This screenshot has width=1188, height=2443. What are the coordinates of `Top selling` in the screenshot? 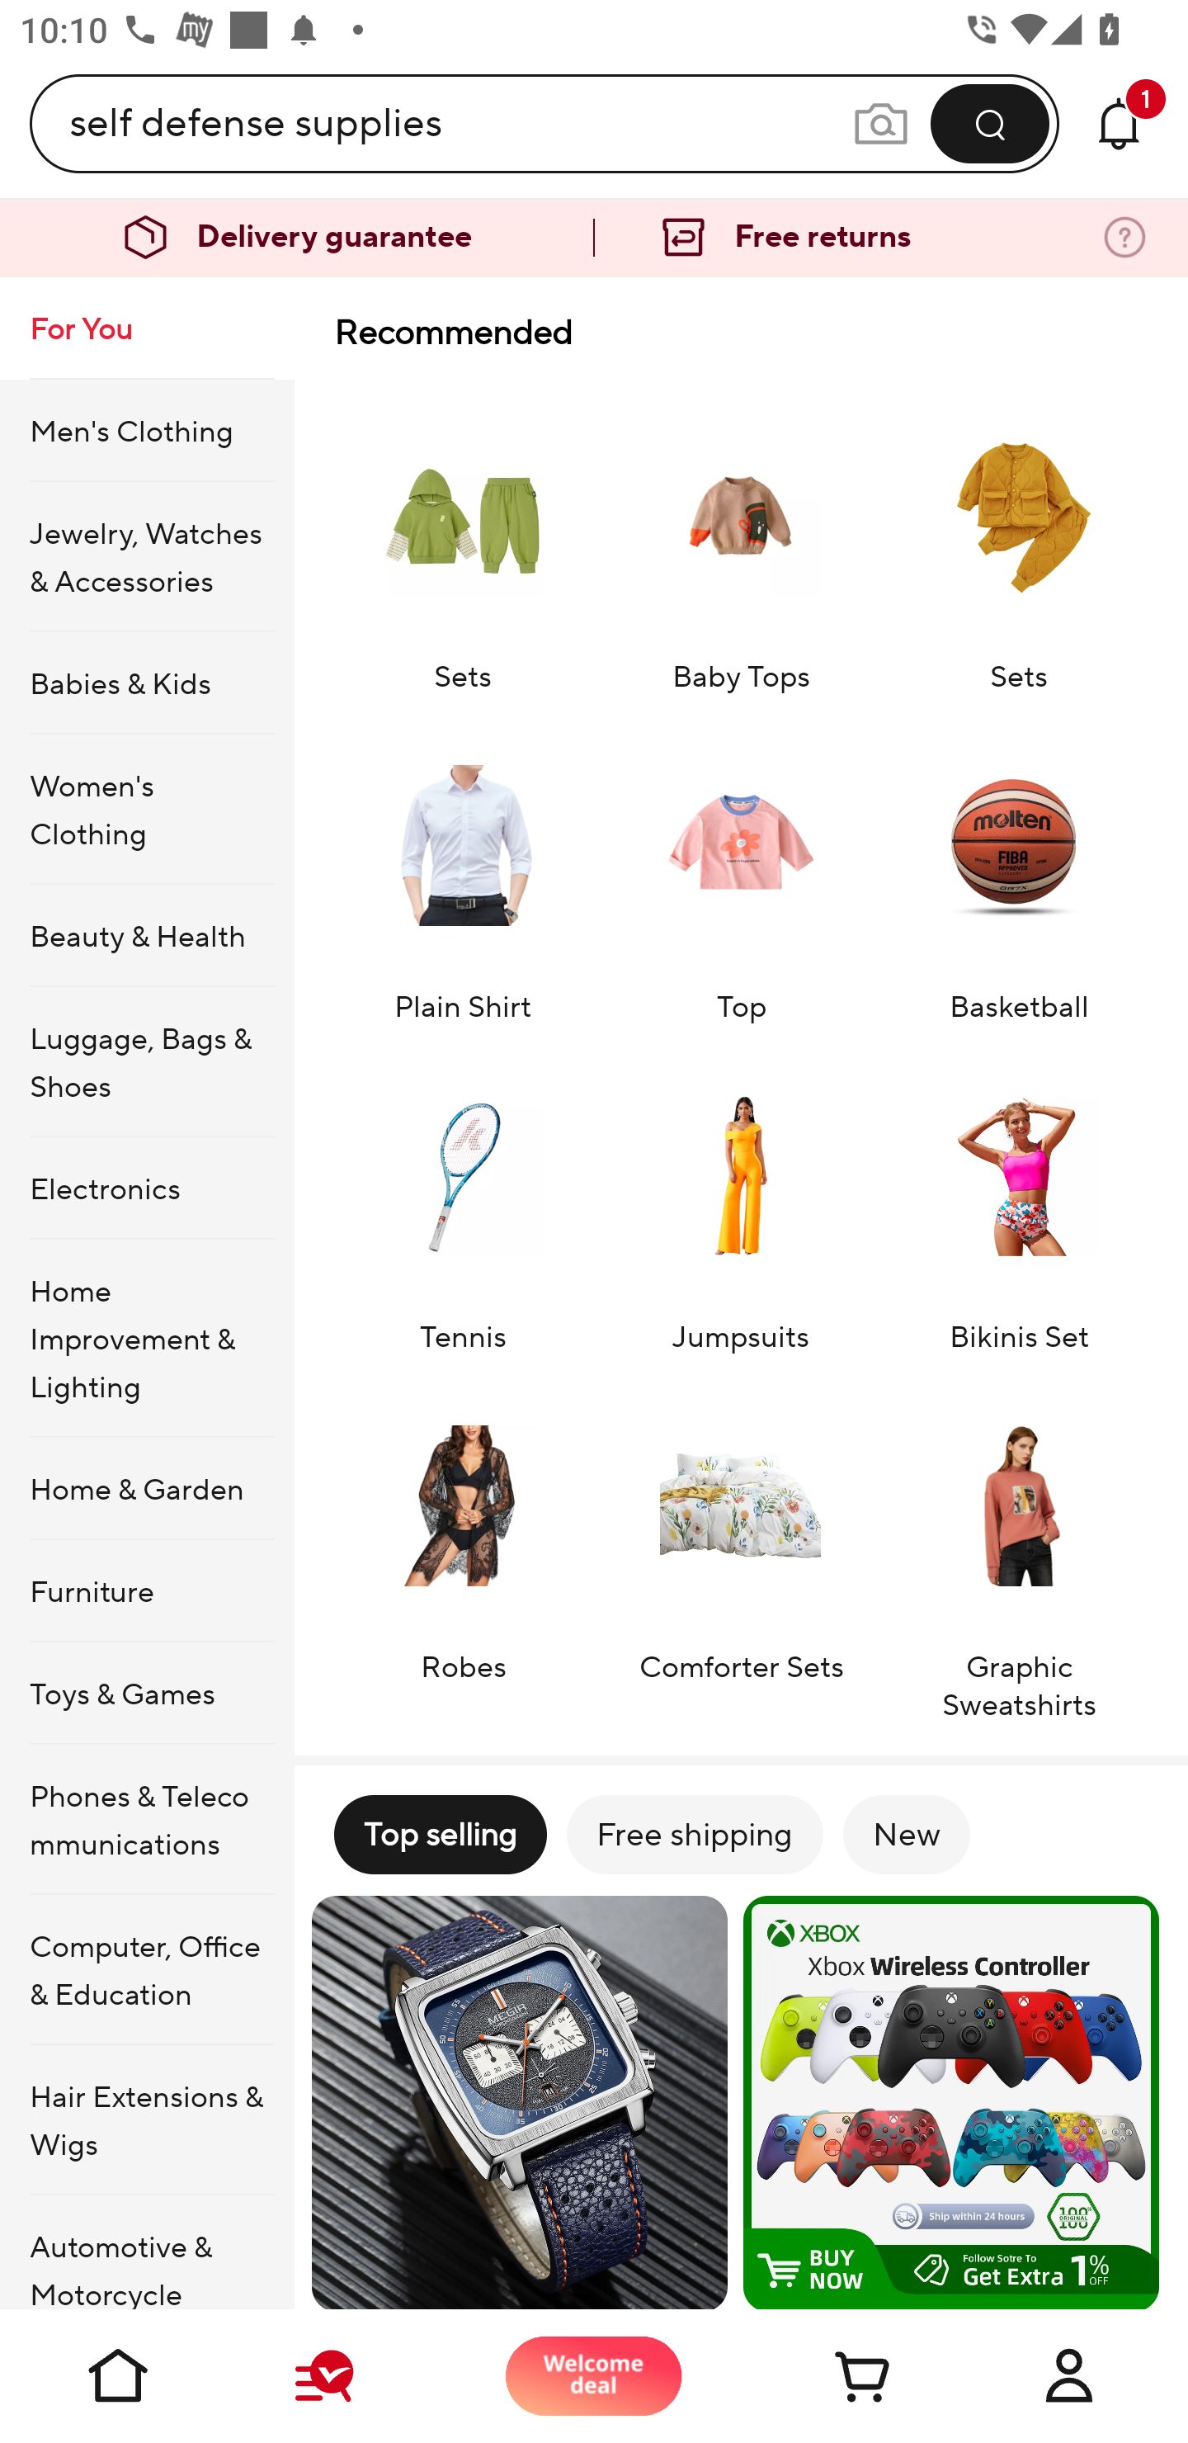 It's located at (440, 1834).